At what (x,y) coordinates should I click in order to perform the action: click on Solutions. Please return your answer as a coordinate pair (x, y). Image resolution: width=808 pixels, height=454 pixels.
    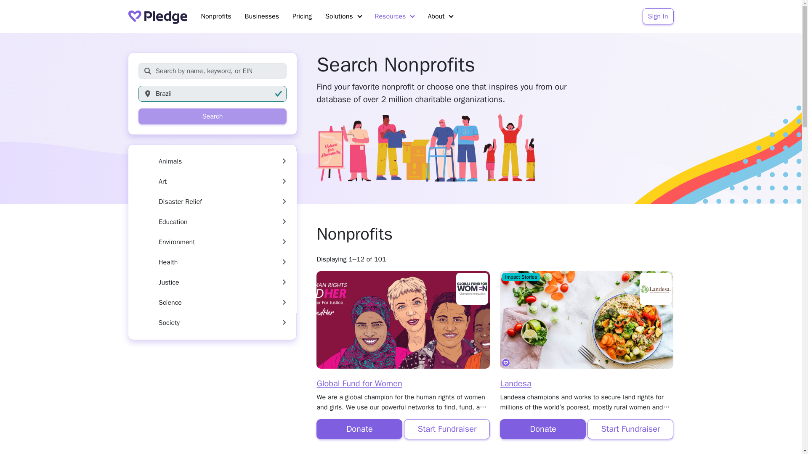
    Looking at the image, I should click on (343, 16).